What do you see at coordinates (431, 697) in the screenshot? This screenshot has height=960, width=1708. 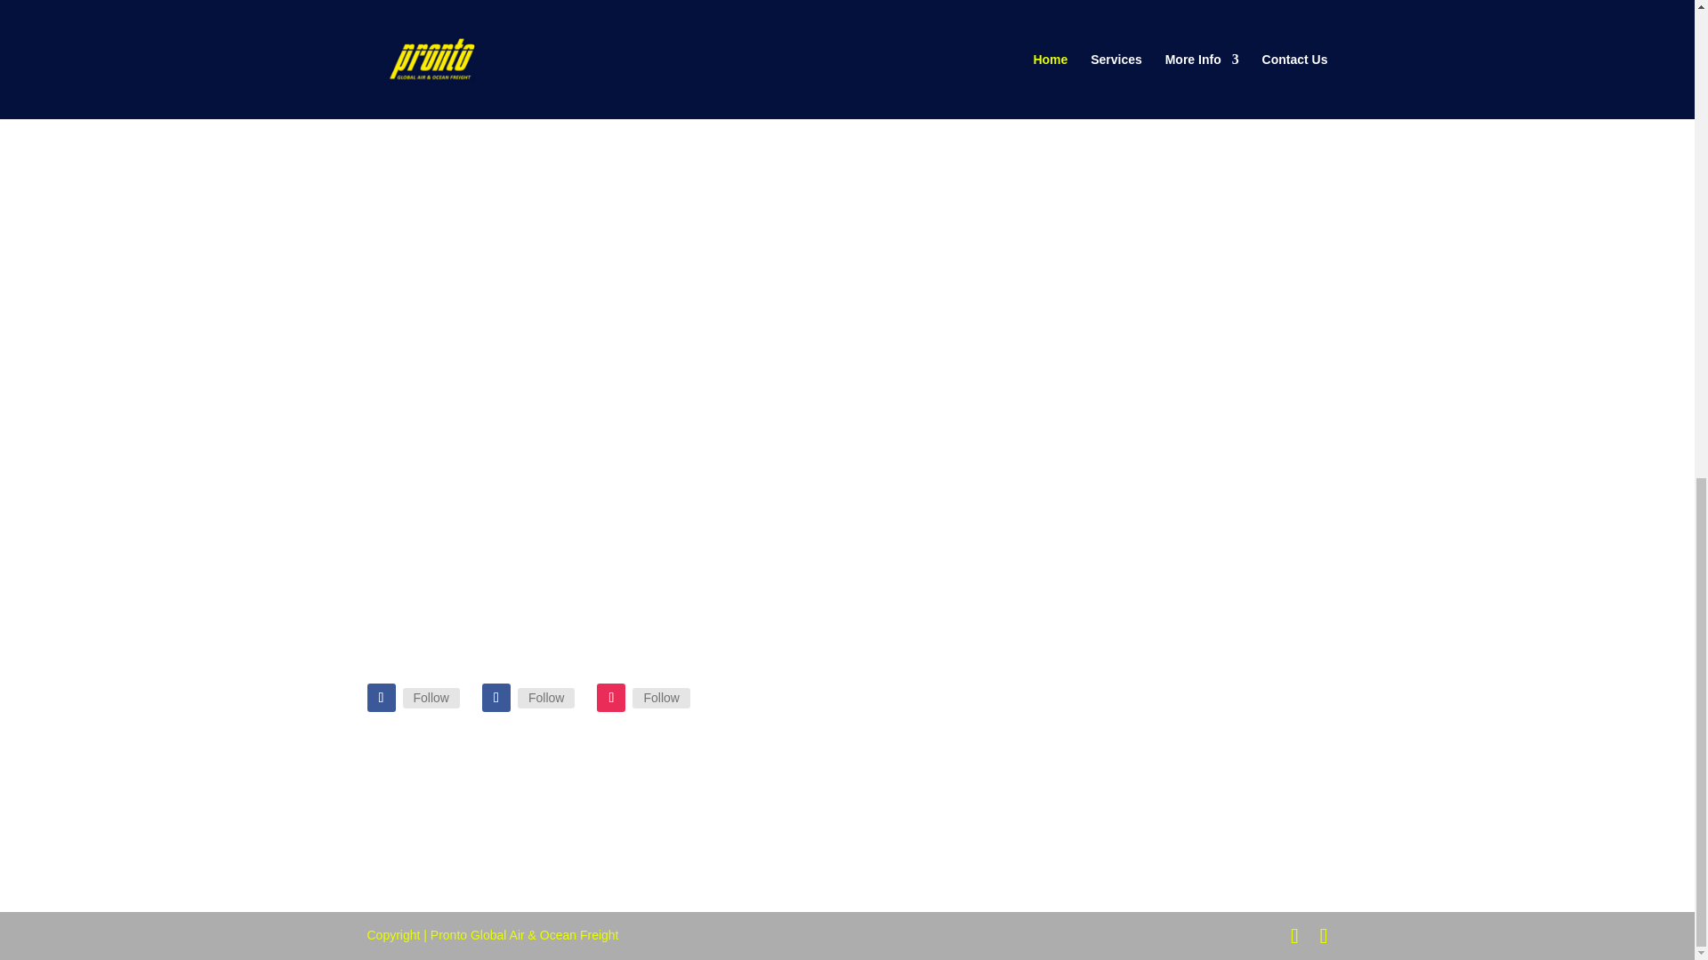 I see `Facebook` at bounding box center [431, 697].